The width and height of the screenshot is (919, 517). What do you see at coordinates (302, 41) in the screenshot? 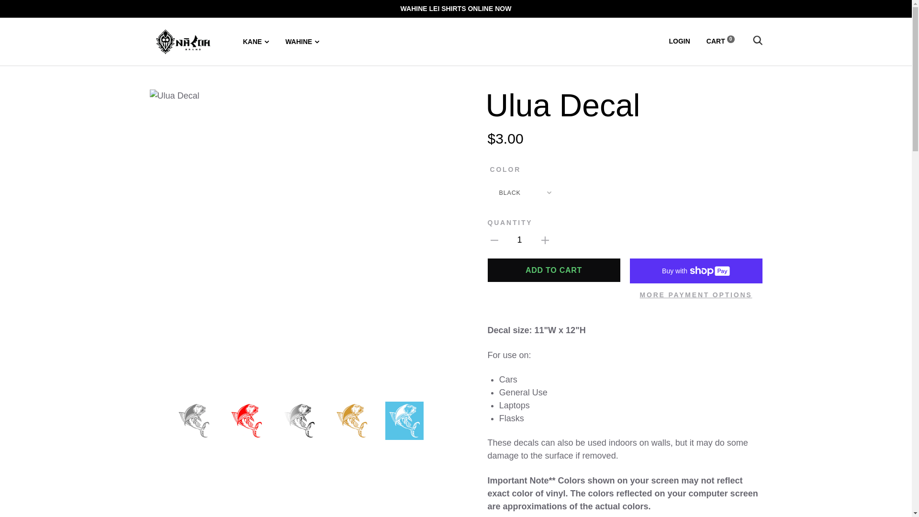
I see `WAHINE` at bounding box center [302, 41].